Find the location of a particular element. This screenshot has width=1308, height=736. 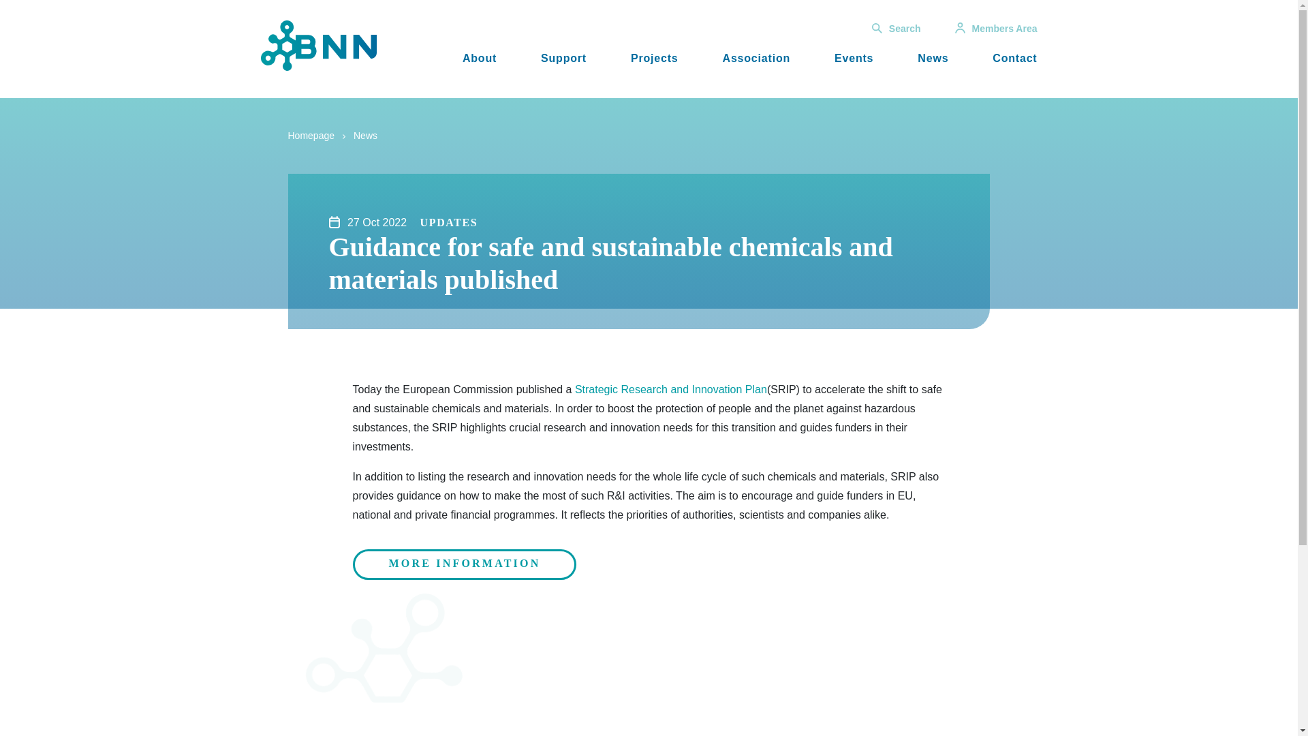

Strategic Research and Innovation Plan is located at coordinates (670, 388).